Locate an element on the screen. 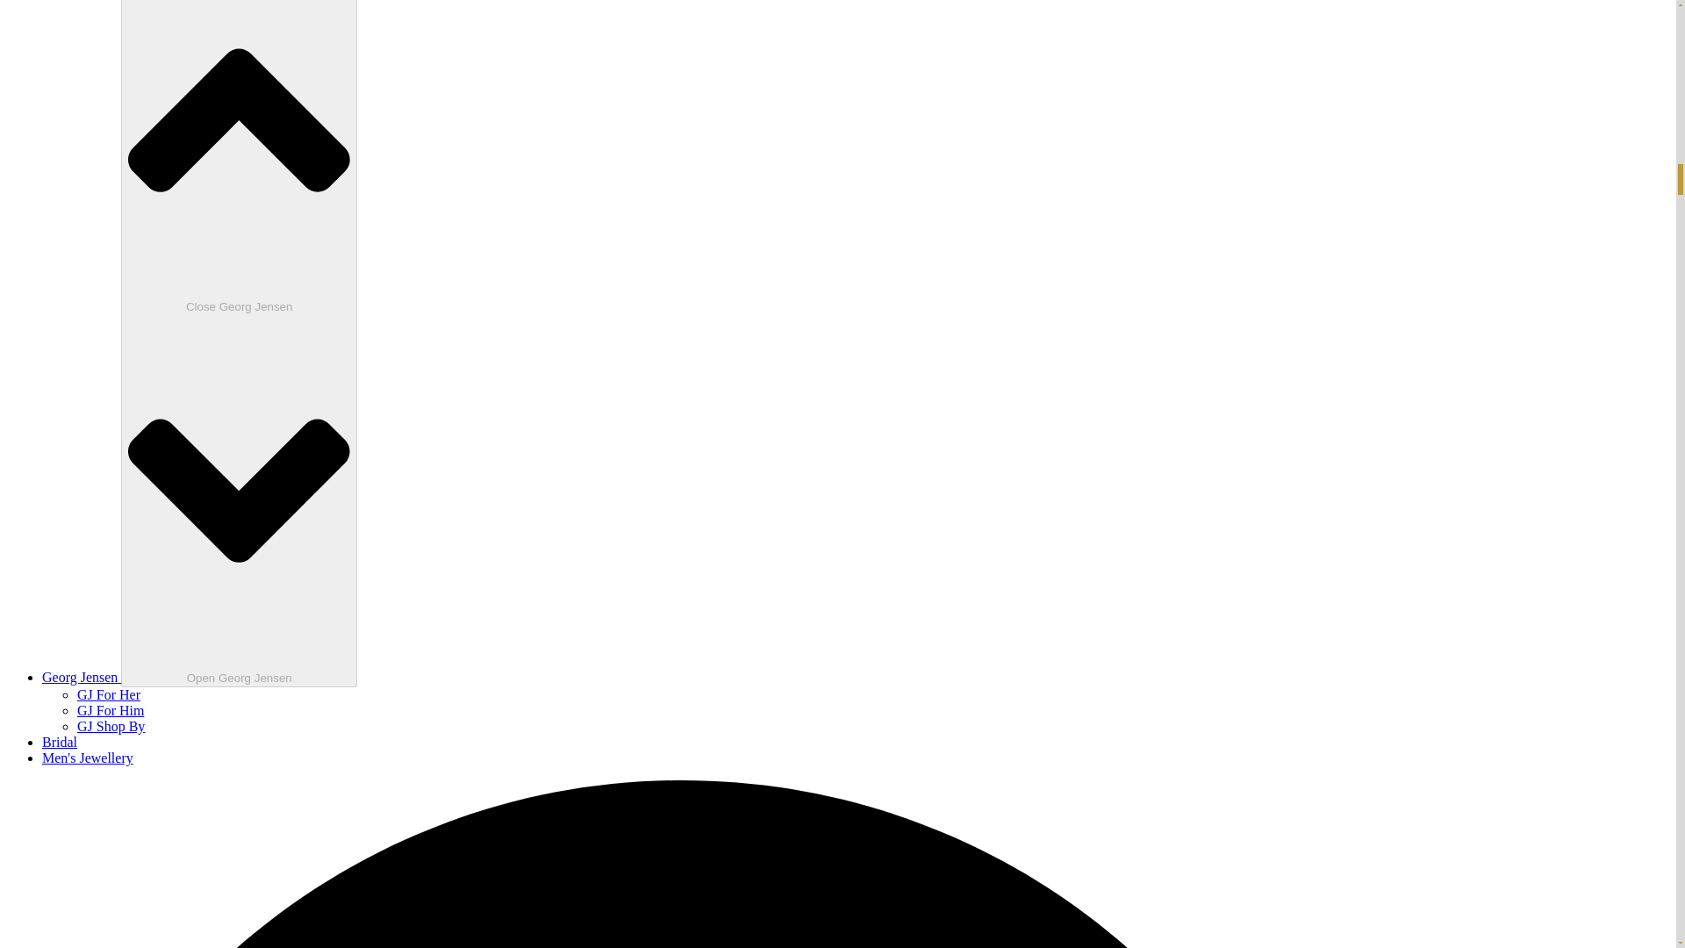  Bridal is located at coordinates (60, 743).